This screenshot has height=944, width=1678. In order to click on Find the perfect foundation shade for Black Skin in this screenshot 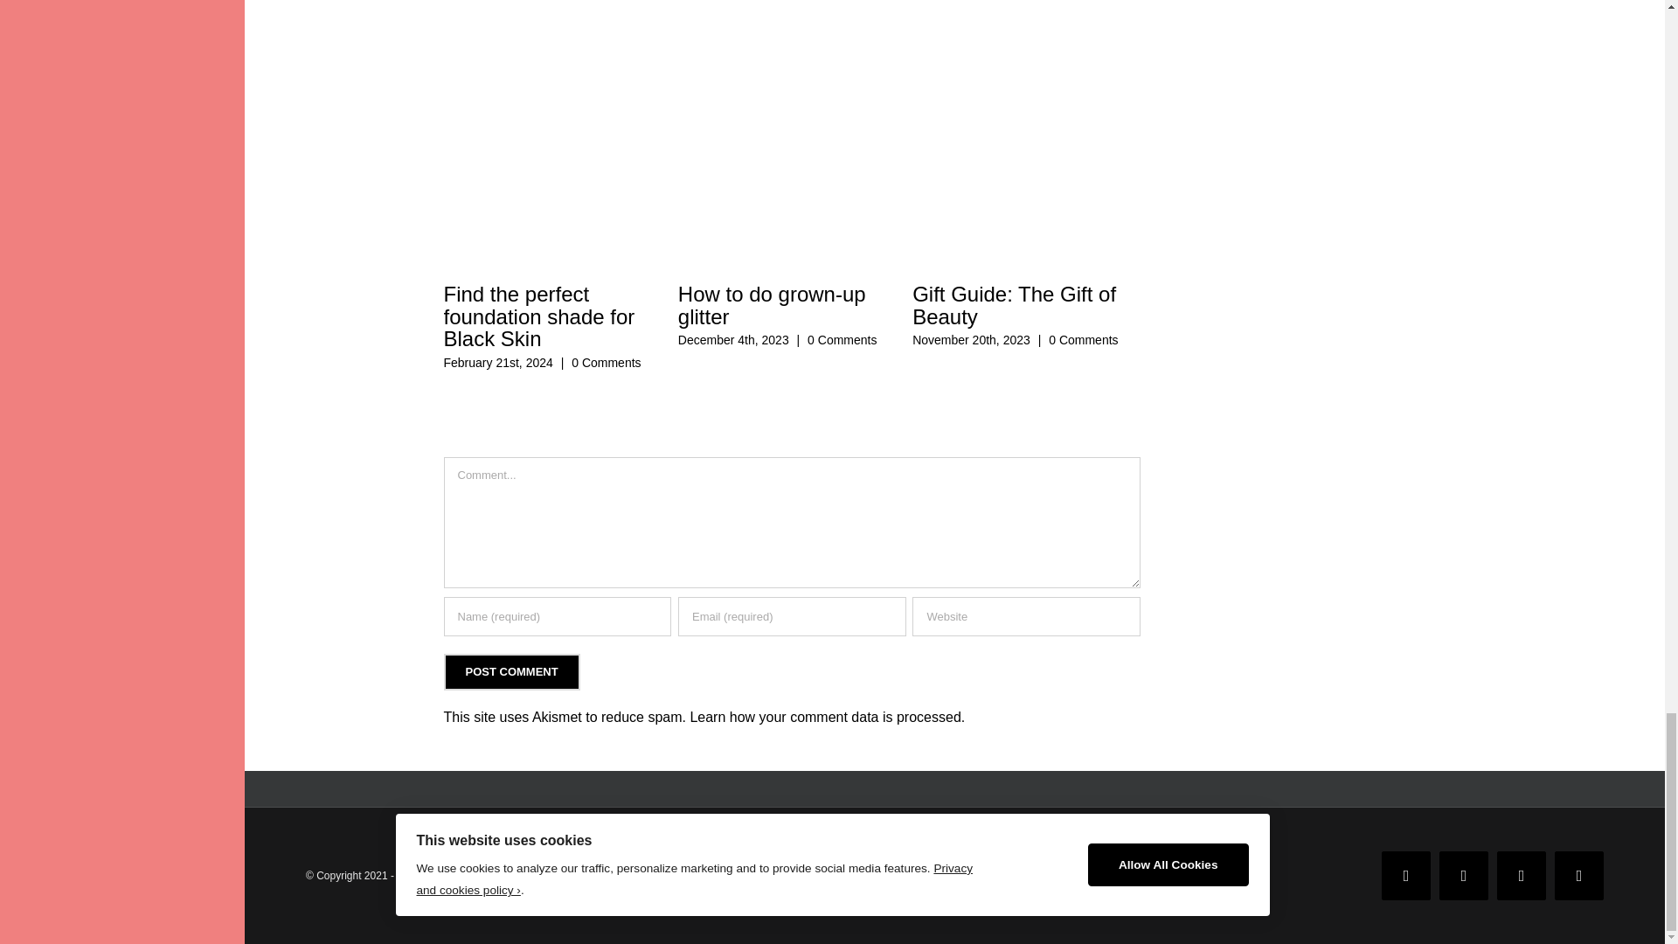, I will do `click(538, 316)`.